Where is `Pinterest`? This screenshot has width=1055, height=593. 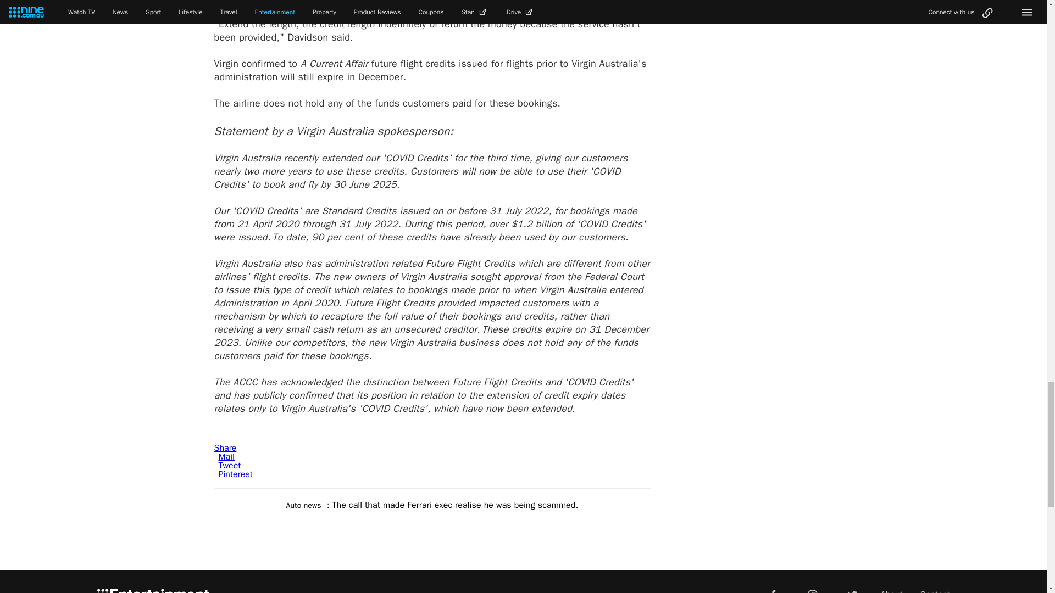 Pinterest is located at coordinates (235, 474).